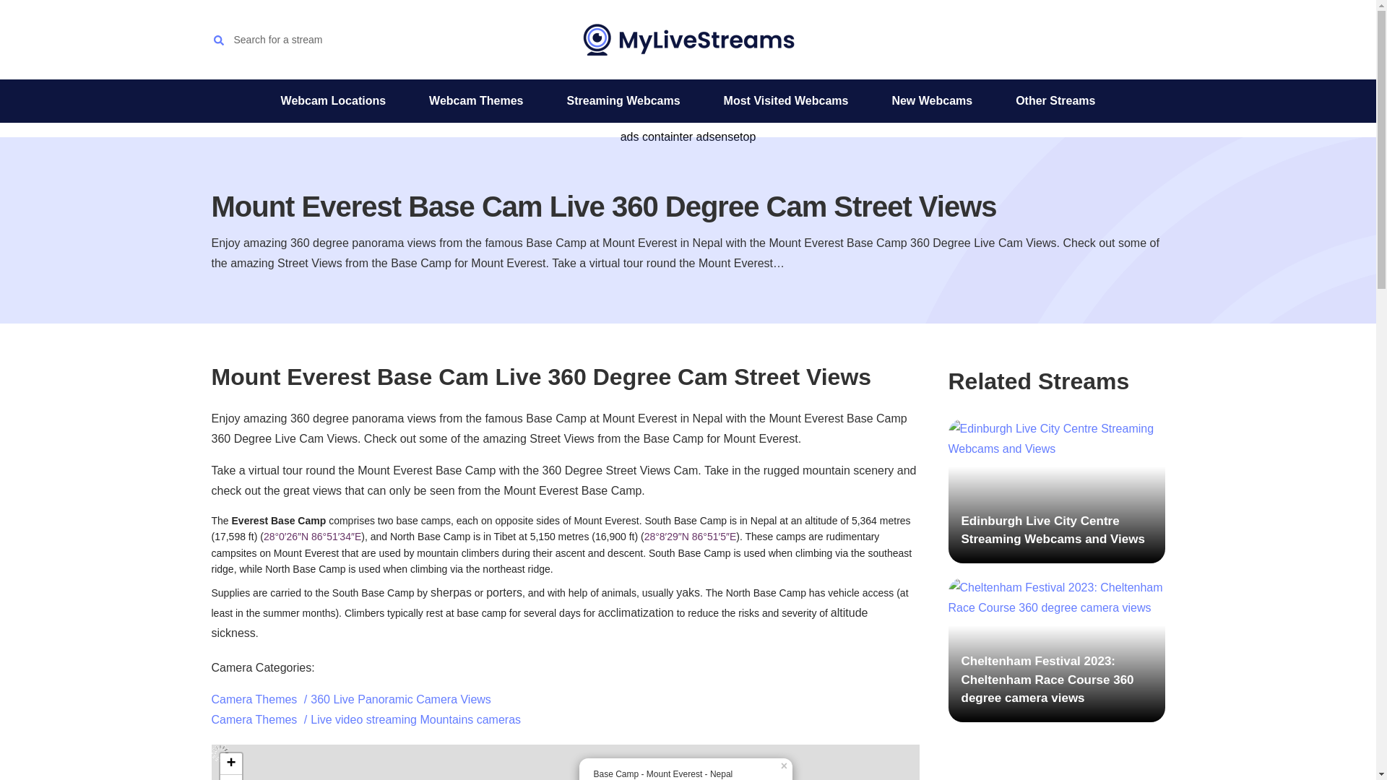 This screenshot has width=1387, height=780. Describe the element at coordinates (1055, 101) in the screenshot. I see `Other Streams` at that location.